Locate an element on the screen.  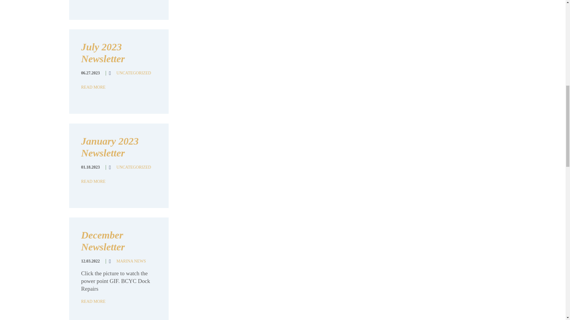
UNCATEGORIZED is located at coordinates (134, 73).